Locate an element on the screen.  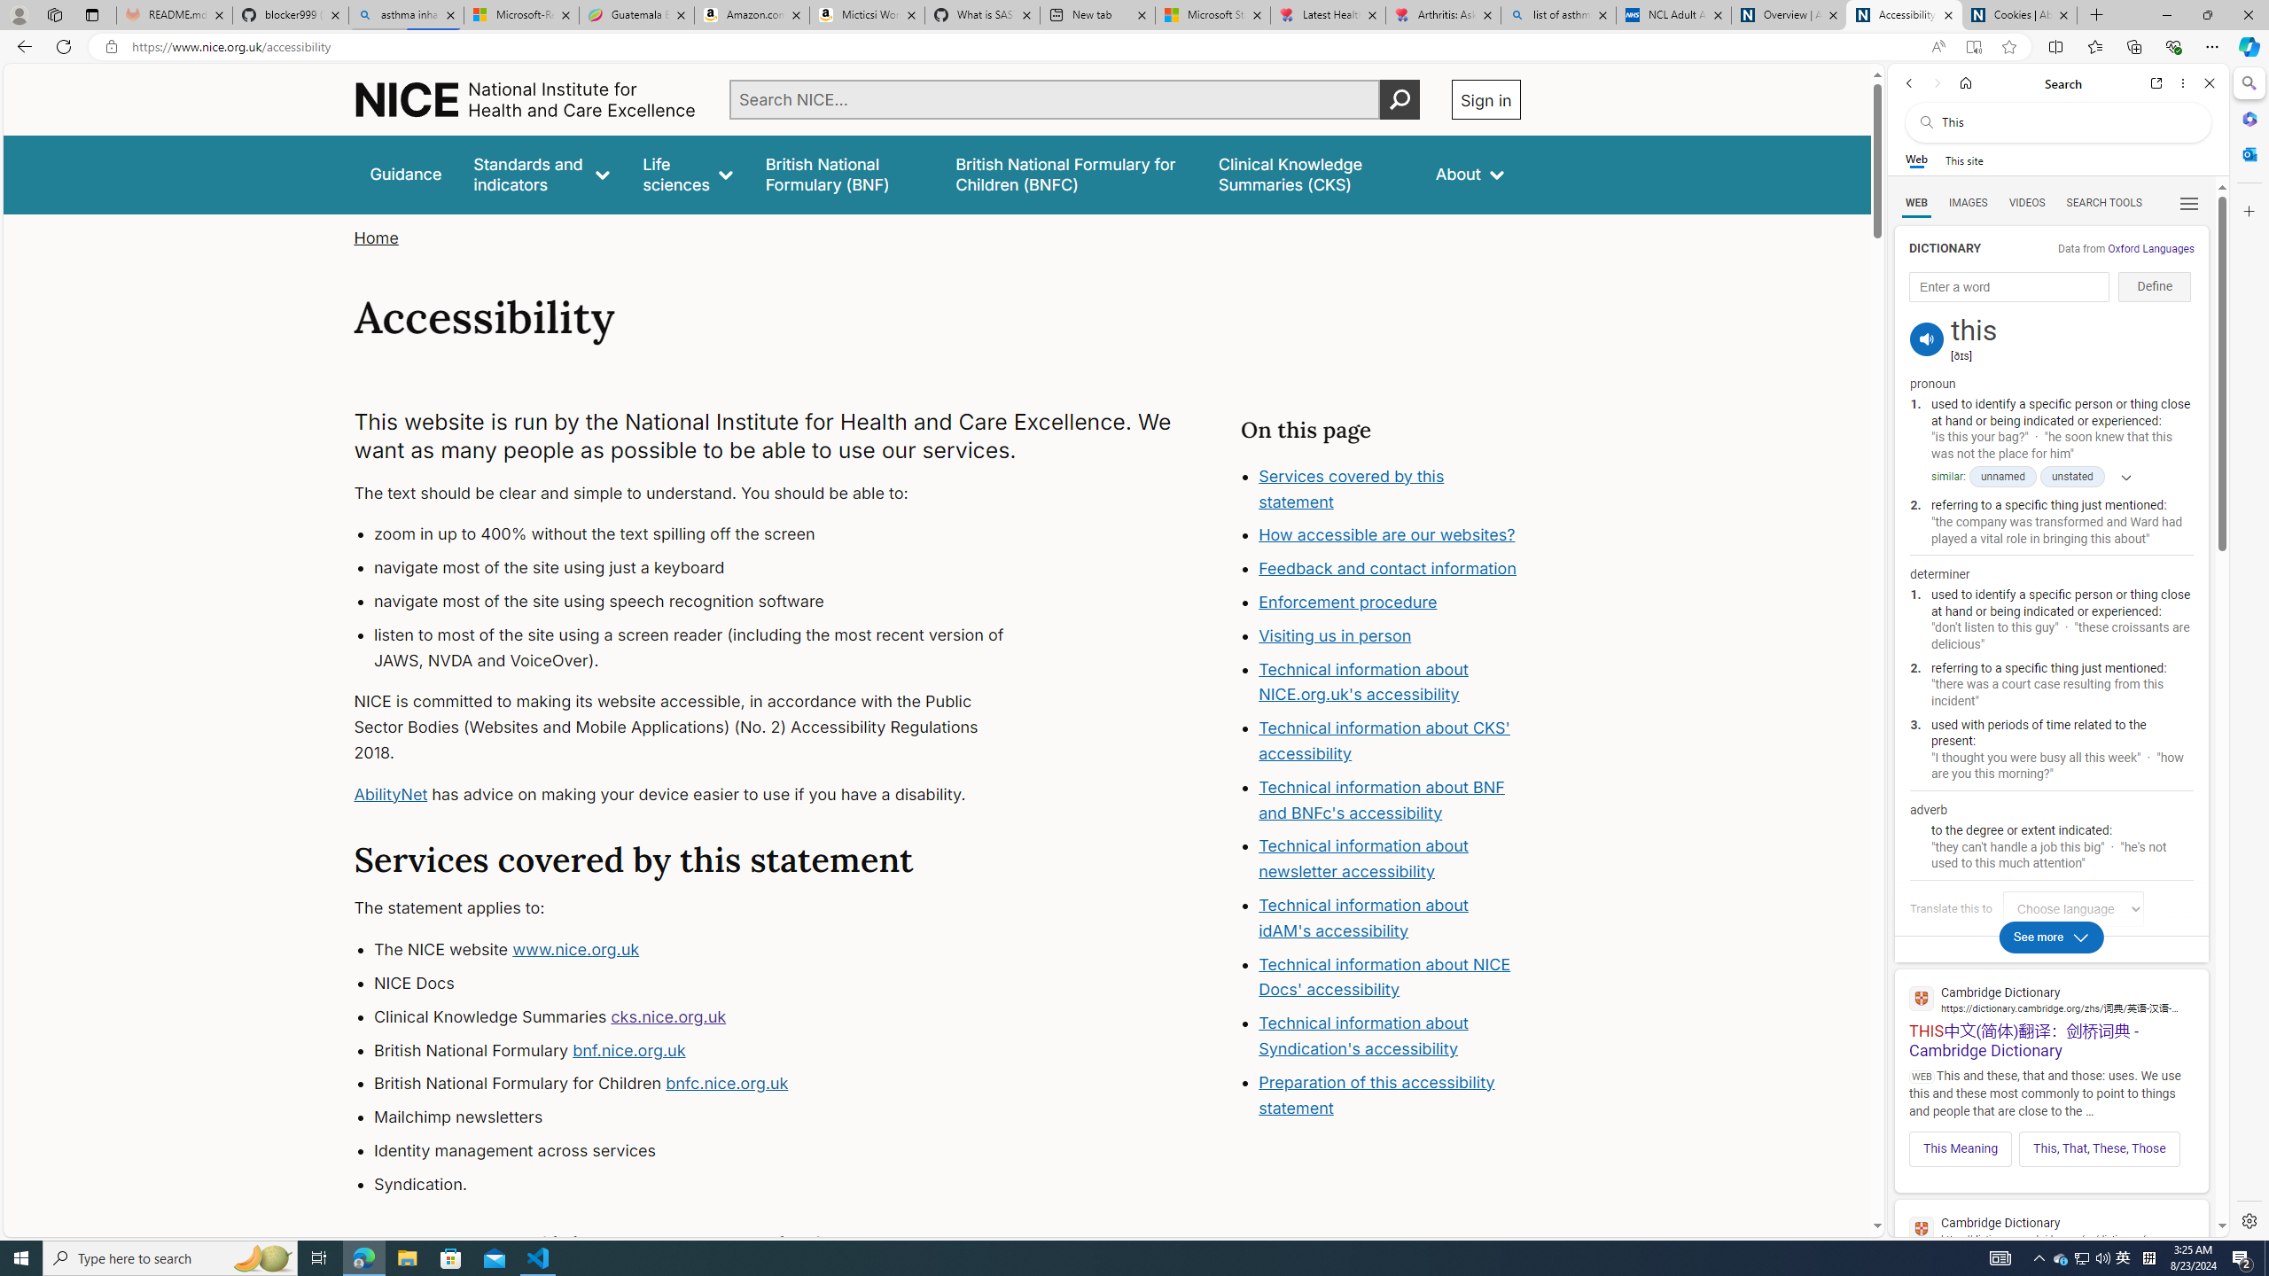
This Meaning is located at coordinates (1960, 1148).